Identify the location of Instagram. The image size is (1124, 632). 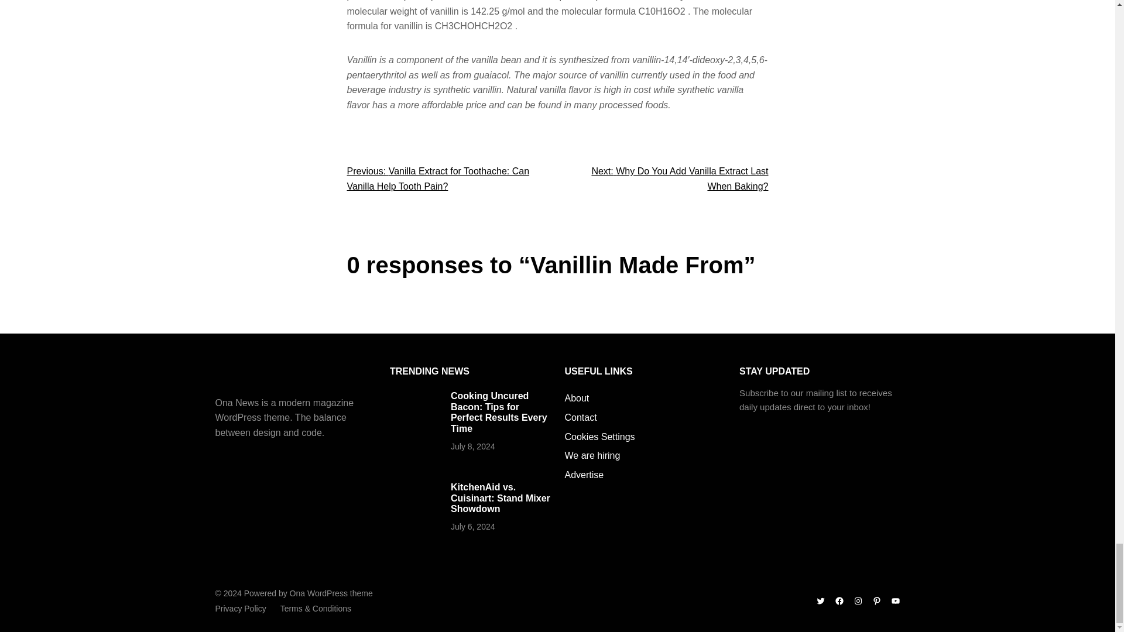
(858, 600).